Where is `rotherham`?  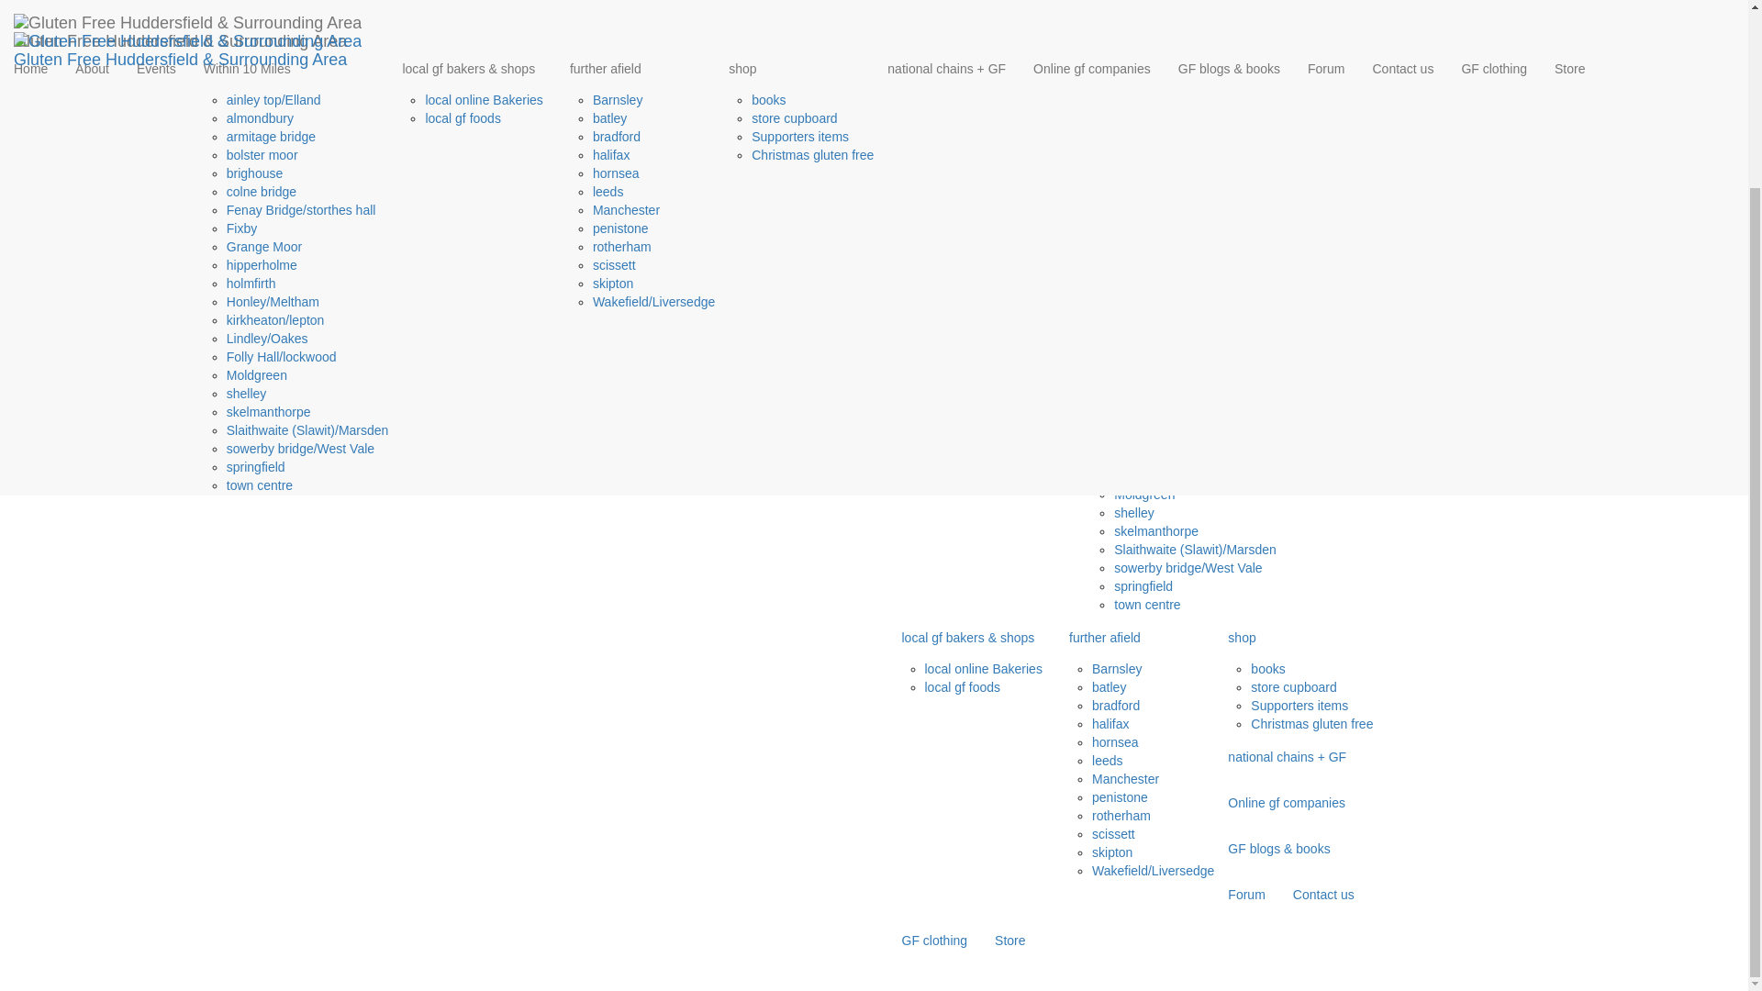
rotherham is located at coordinates (622, 28).